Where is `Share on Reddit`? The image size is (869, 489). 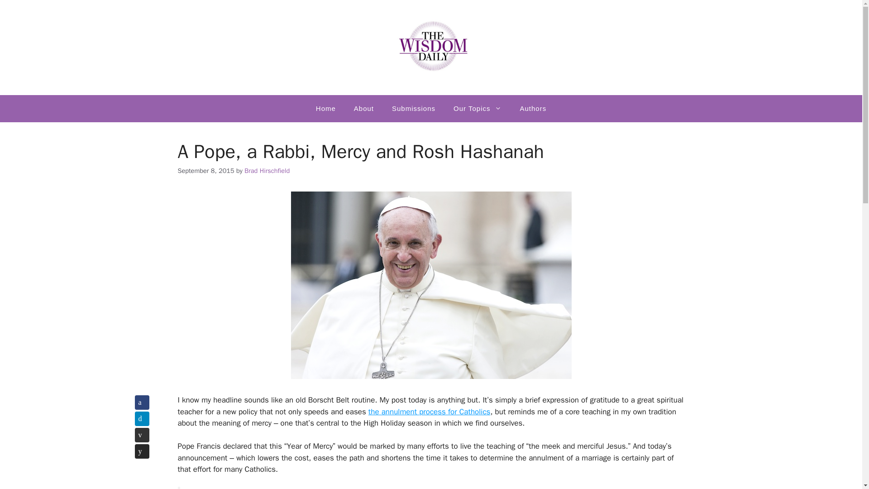 Share on Reddit is located at coordinates (142, 451).